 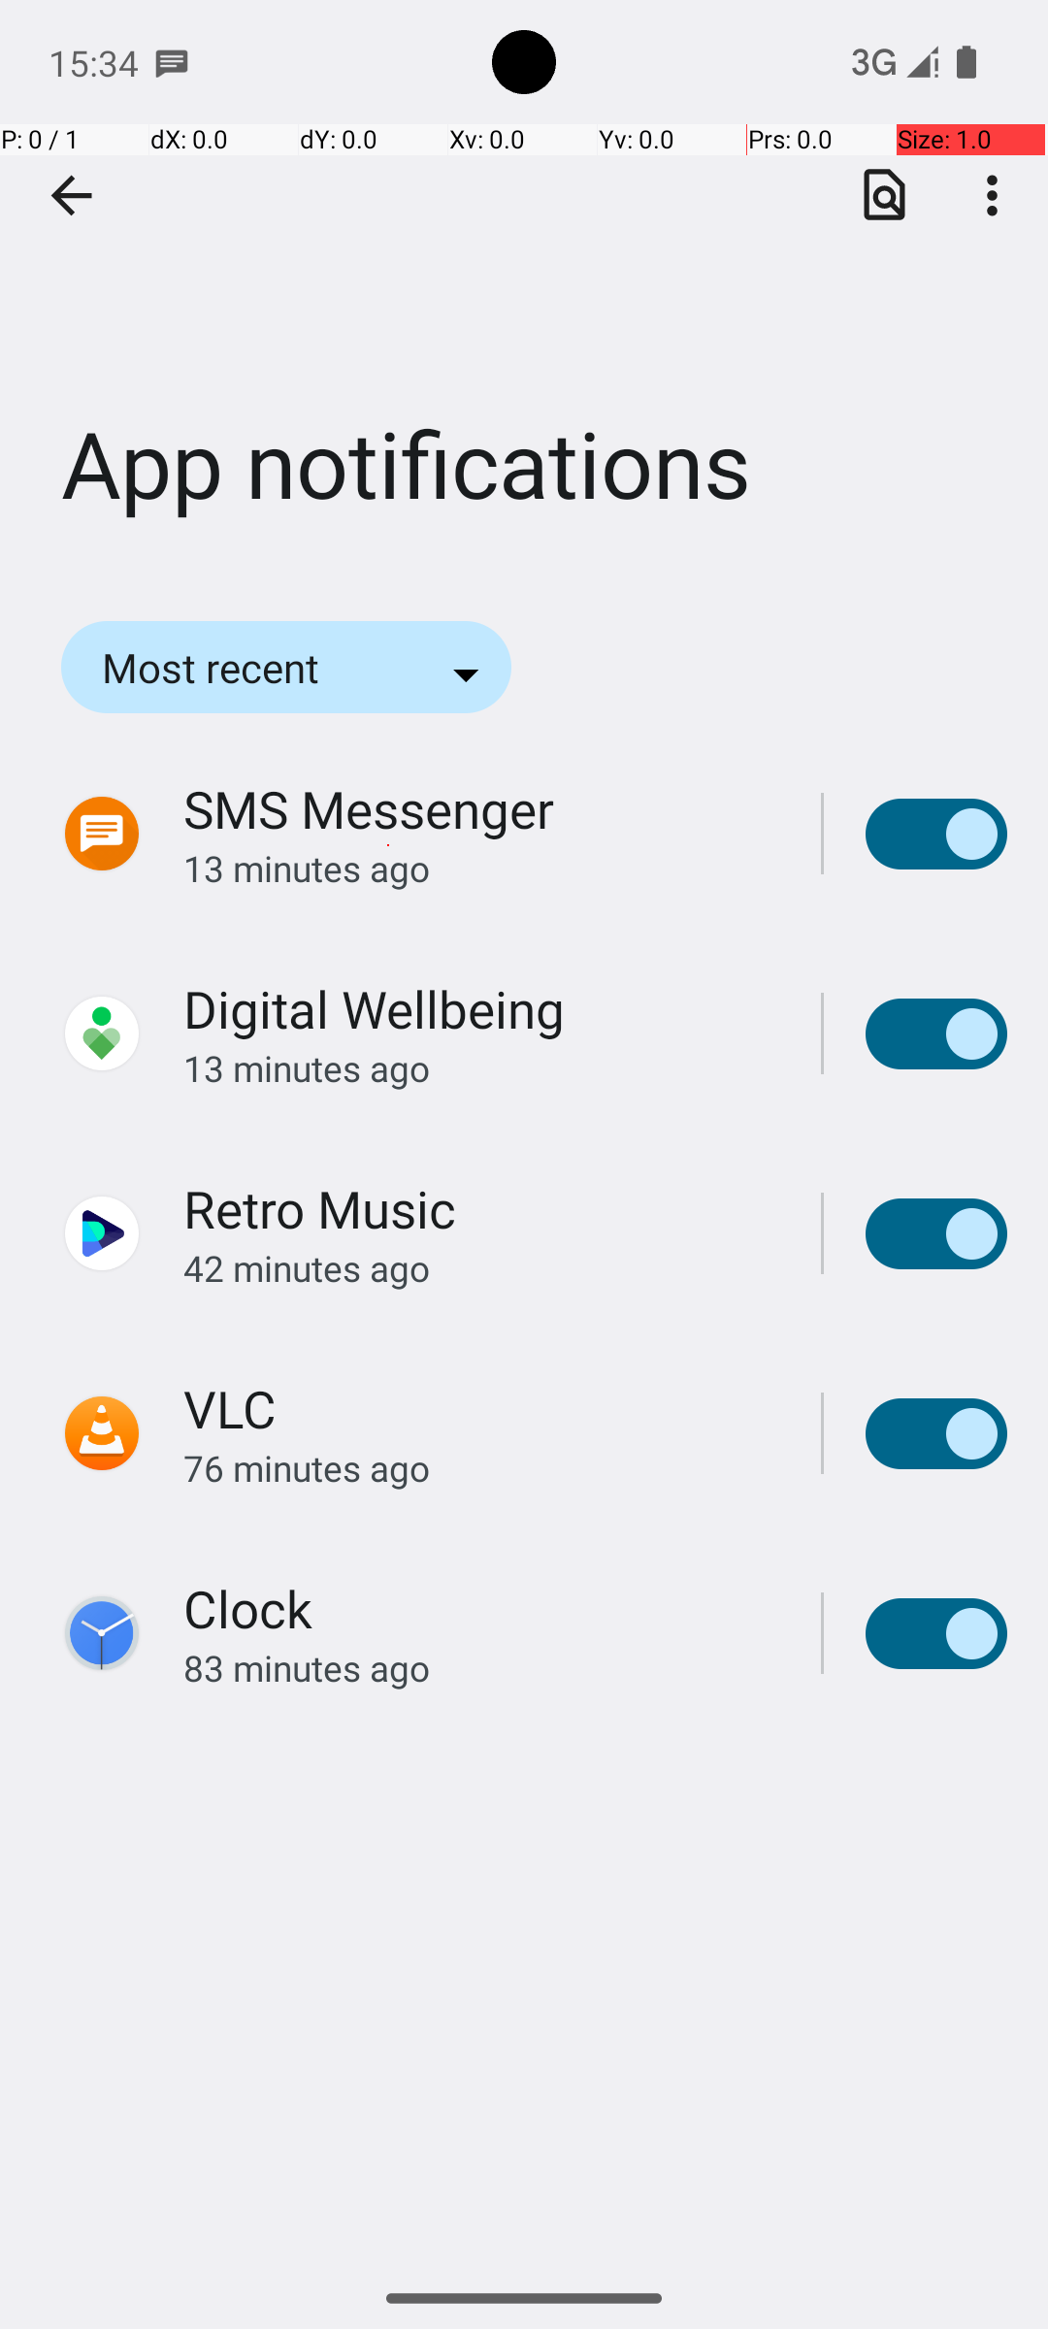 What do you see at coordinates (481, 1267) in the screenshot?
I see `42 minutes ago` at bounding box center [481, 1267].